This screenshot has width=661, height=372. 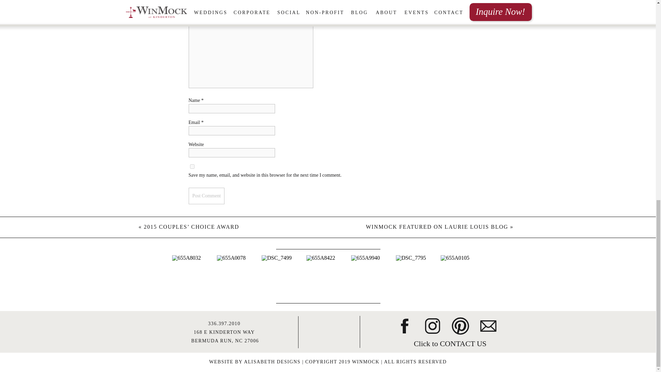 I want to click on 655A0078, so click(x=238, y=277).